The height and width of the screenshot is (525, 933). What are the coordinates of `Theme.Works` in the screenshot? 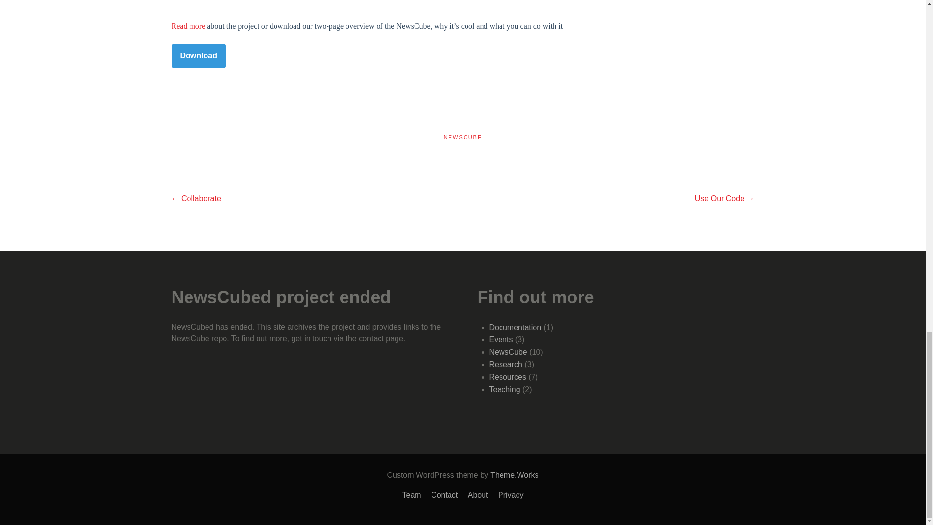 It's located at (514, 475).